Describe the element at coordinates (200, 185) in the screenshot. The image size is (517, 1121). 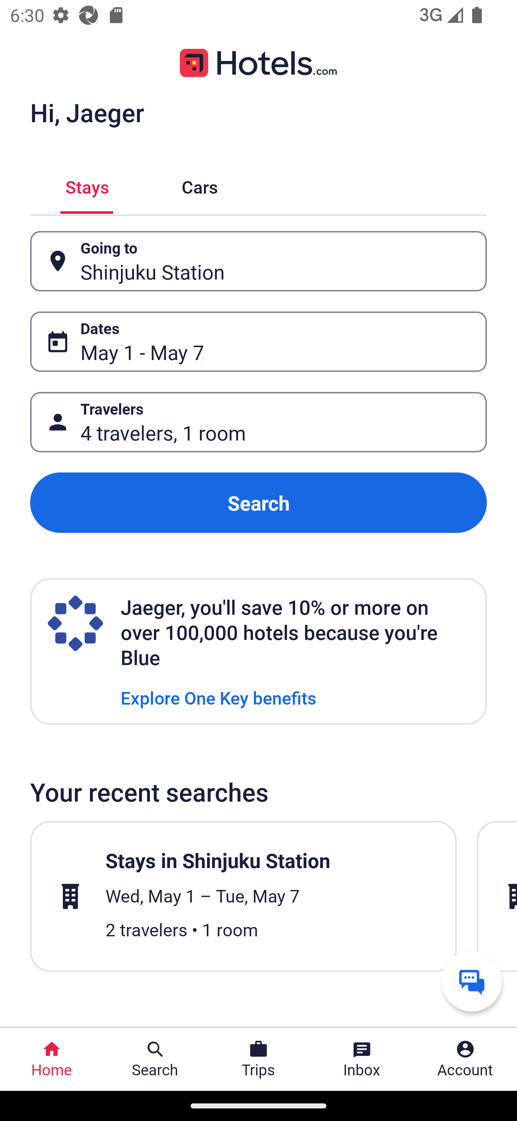
I see `Cars` at that location.